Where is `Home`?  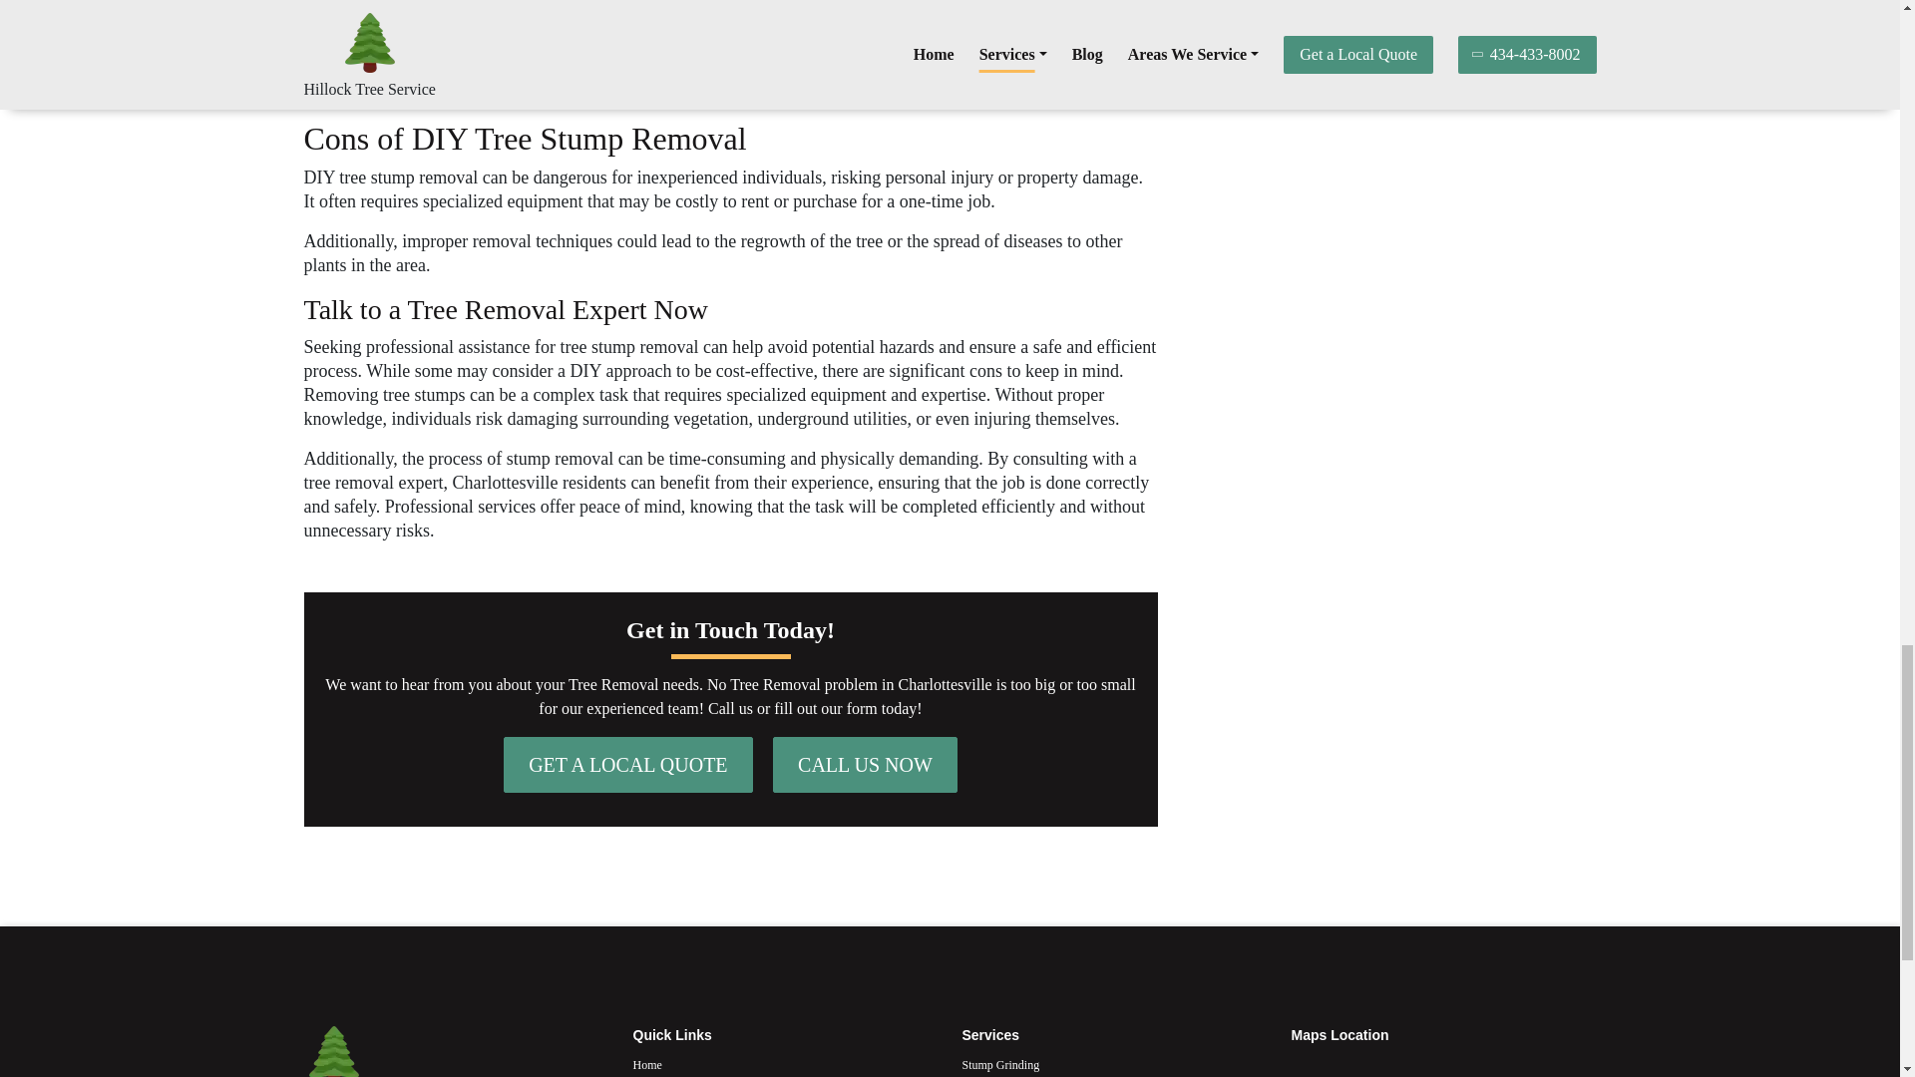
Home is located at coordinates (784, 1065).